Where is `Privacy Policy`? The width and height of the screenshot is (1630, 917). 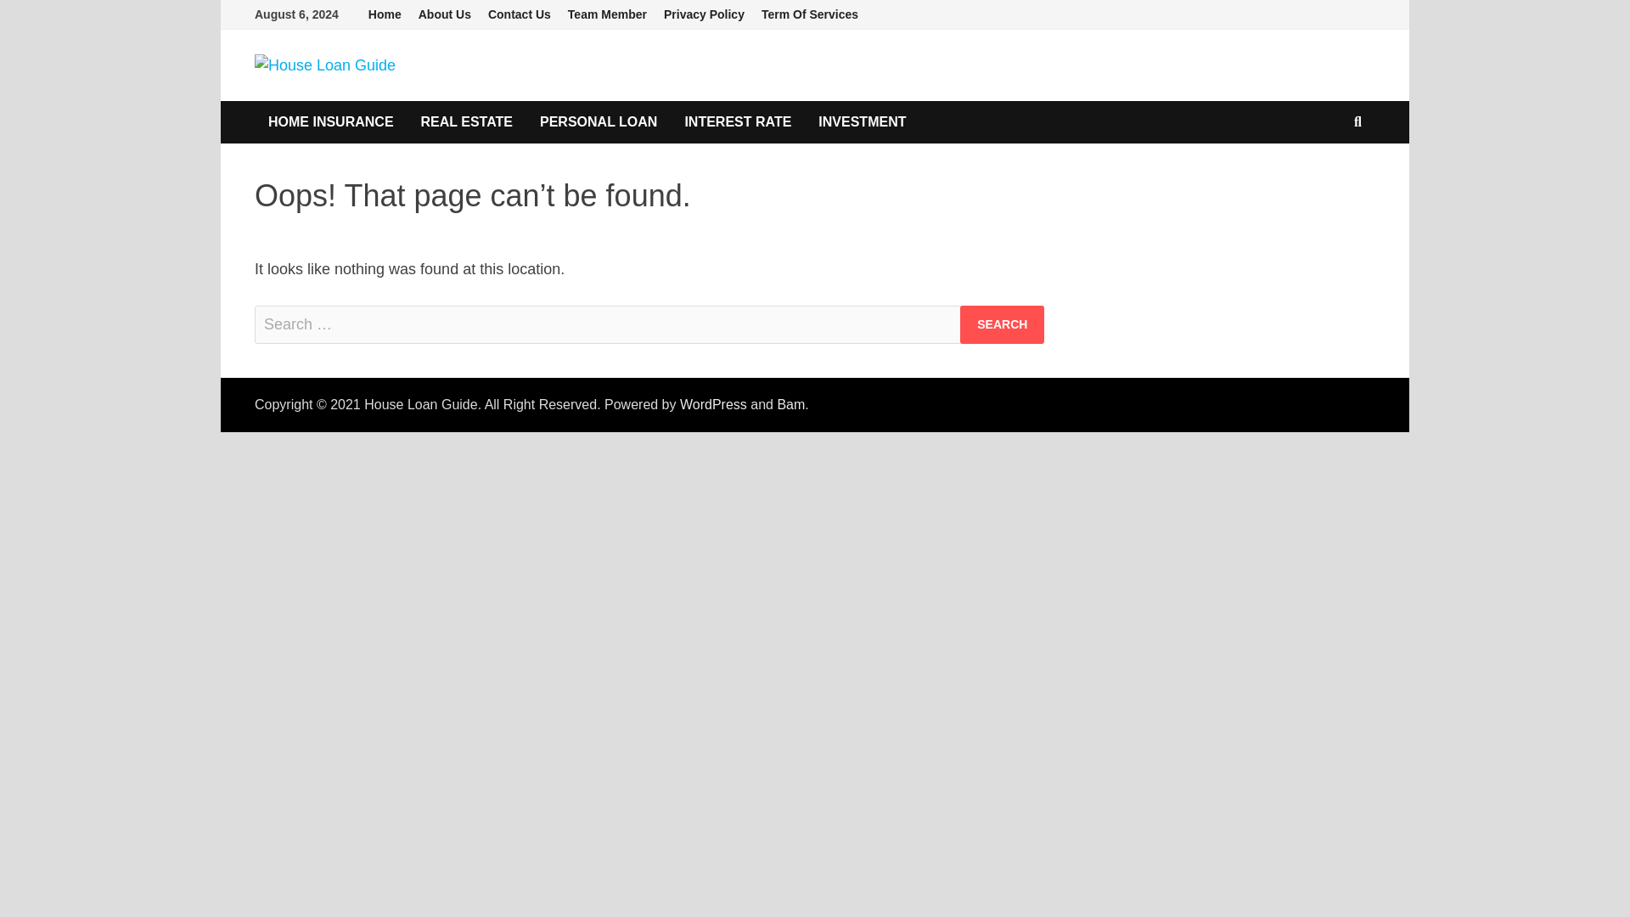
Privacy Policy is located at coordinates (704, 14).